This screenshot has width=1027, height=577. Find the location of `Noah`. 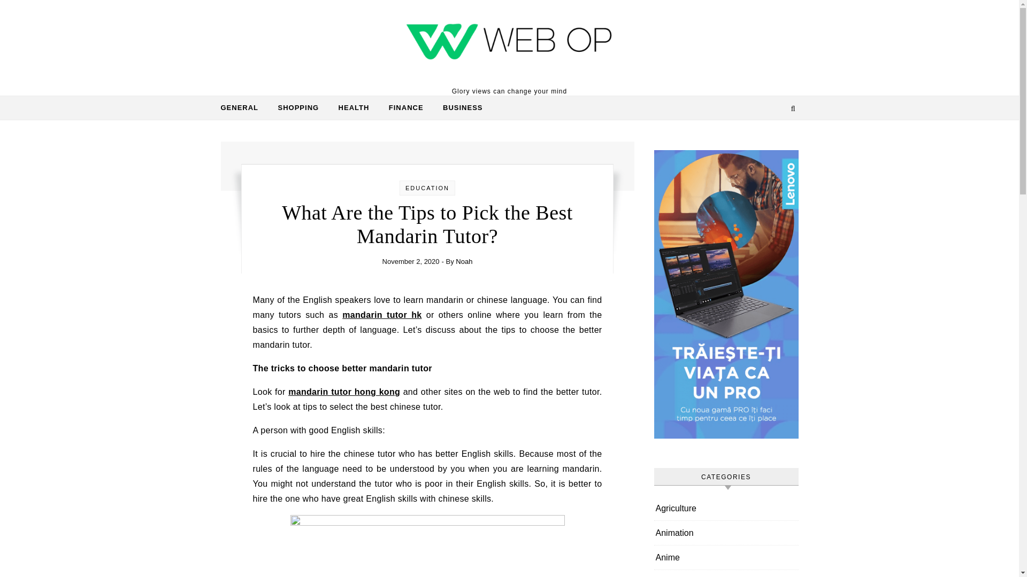

Noah is located at coordinates (464, 261).